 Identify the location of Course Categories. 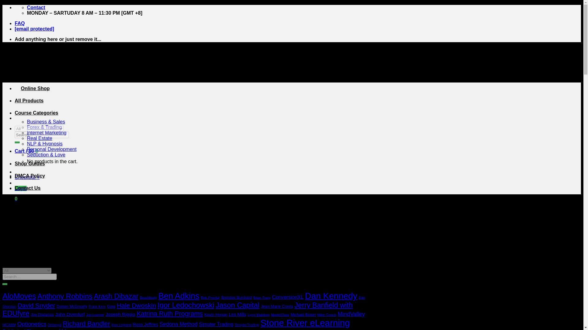
(36, 113).